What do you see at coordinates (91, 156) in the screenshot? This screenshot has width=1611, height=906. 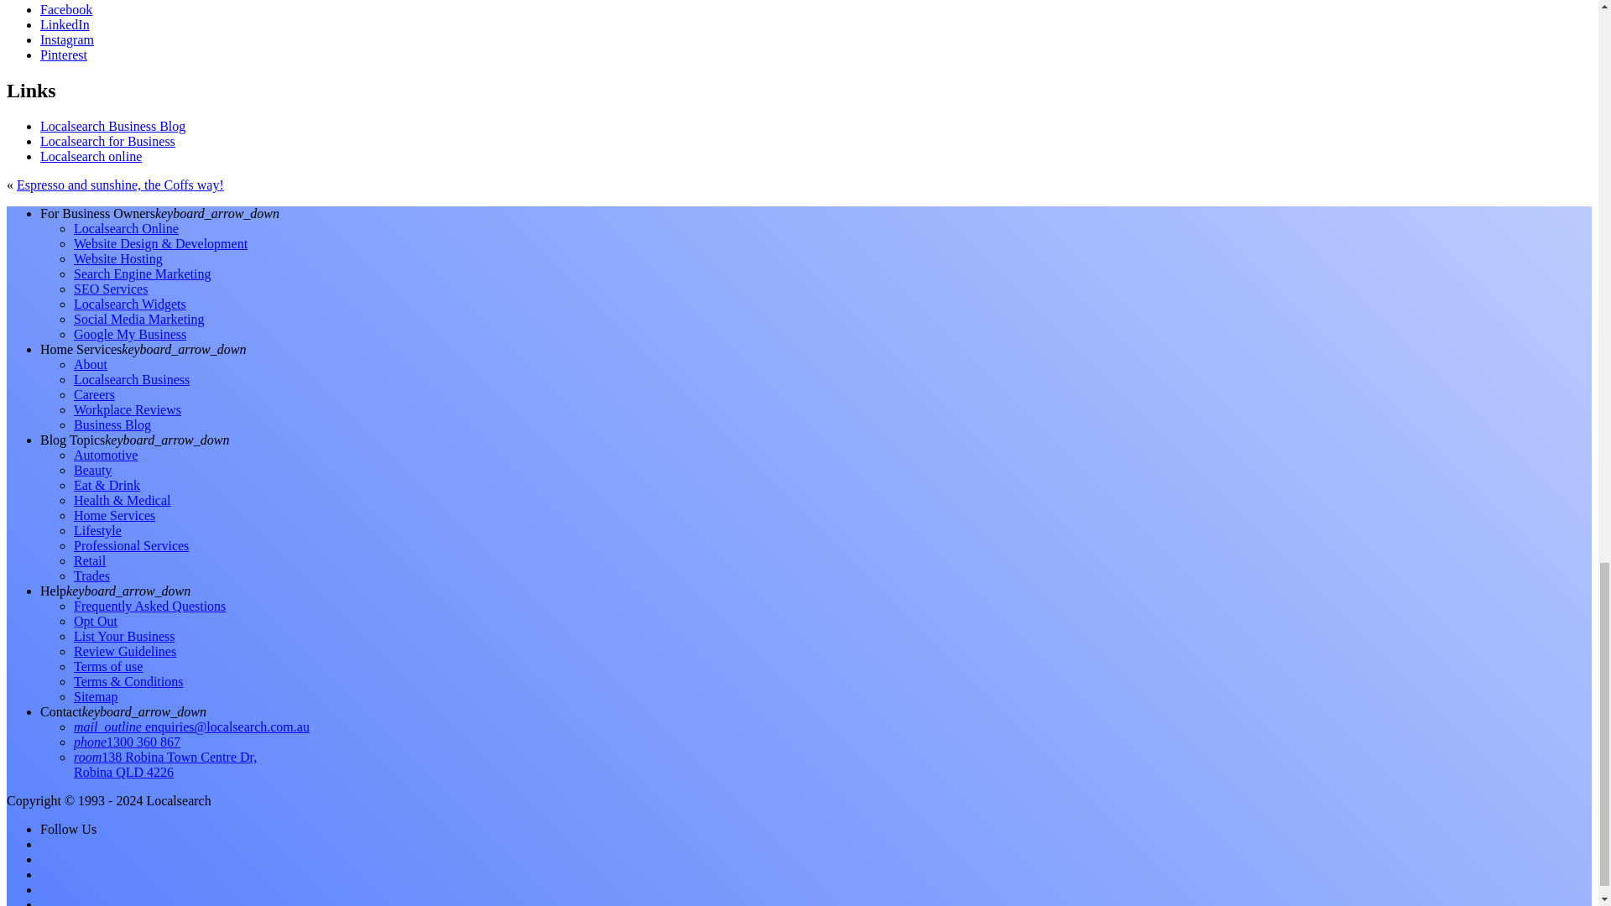 I see `Localsearch online` at bounding box center [91, 156].